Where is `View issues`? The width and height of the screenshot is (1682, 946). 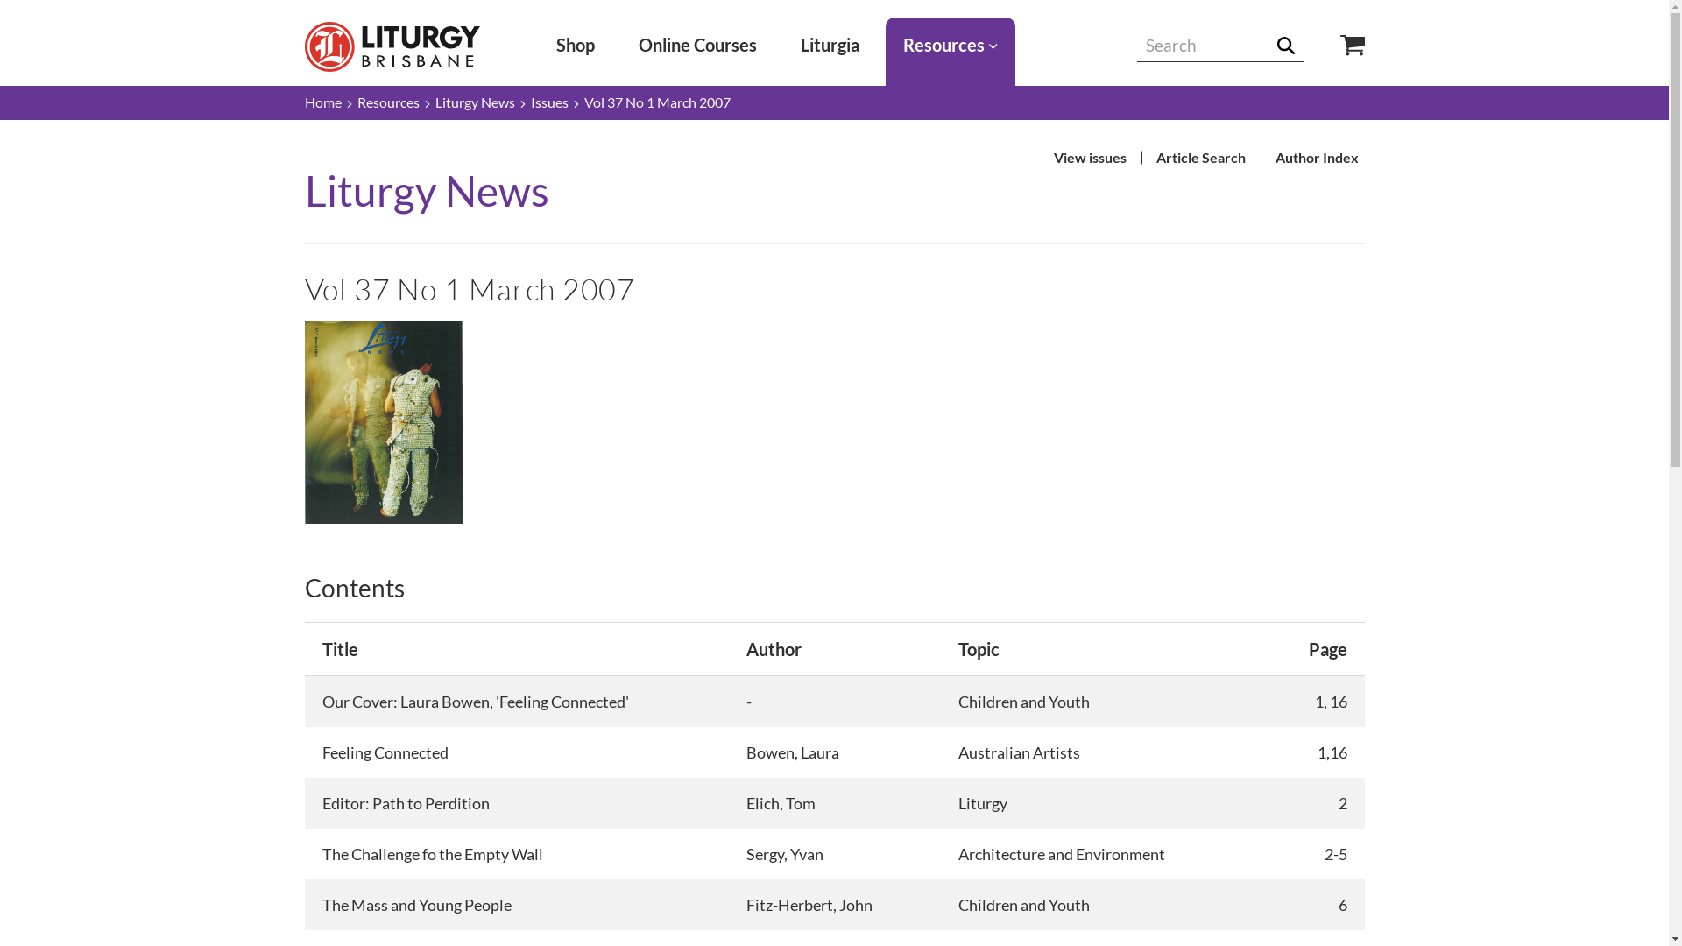
View issues is located at coordinates (1090, 158).